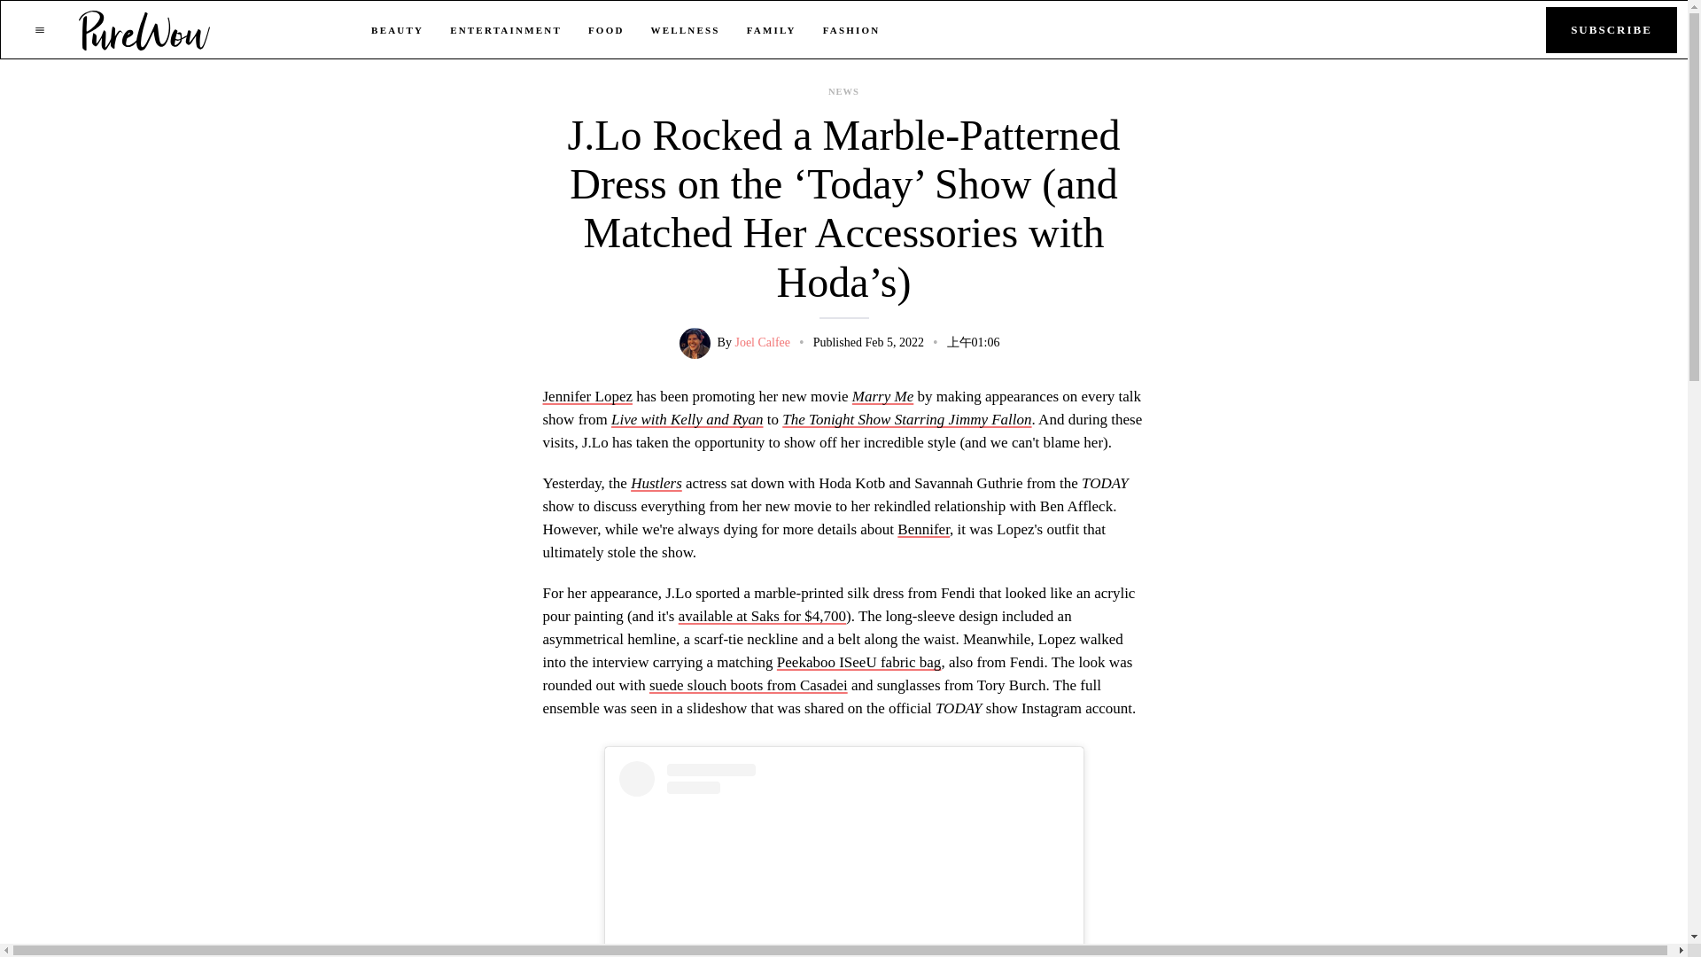 This screenshot has width=1701, height=957. Describe the element at coordinates (686, 30) in the screenshot. I see `WELLNESS` at that location.